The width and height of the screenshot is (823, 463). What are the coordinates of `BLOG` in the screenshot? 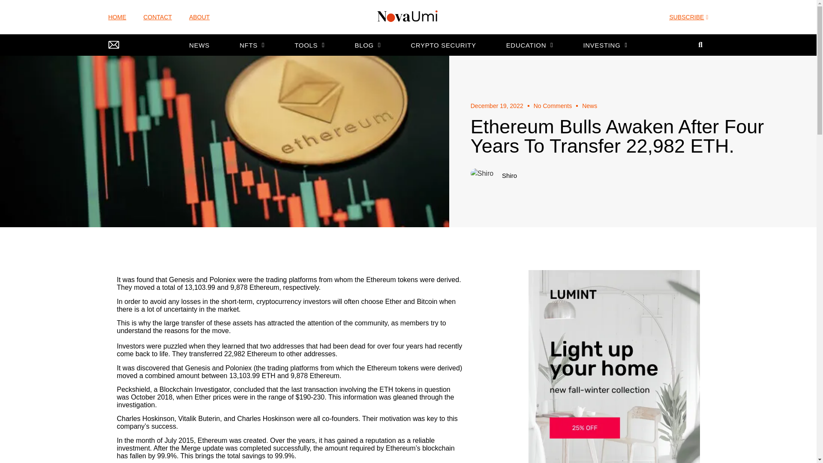 It's located at (368, 45).